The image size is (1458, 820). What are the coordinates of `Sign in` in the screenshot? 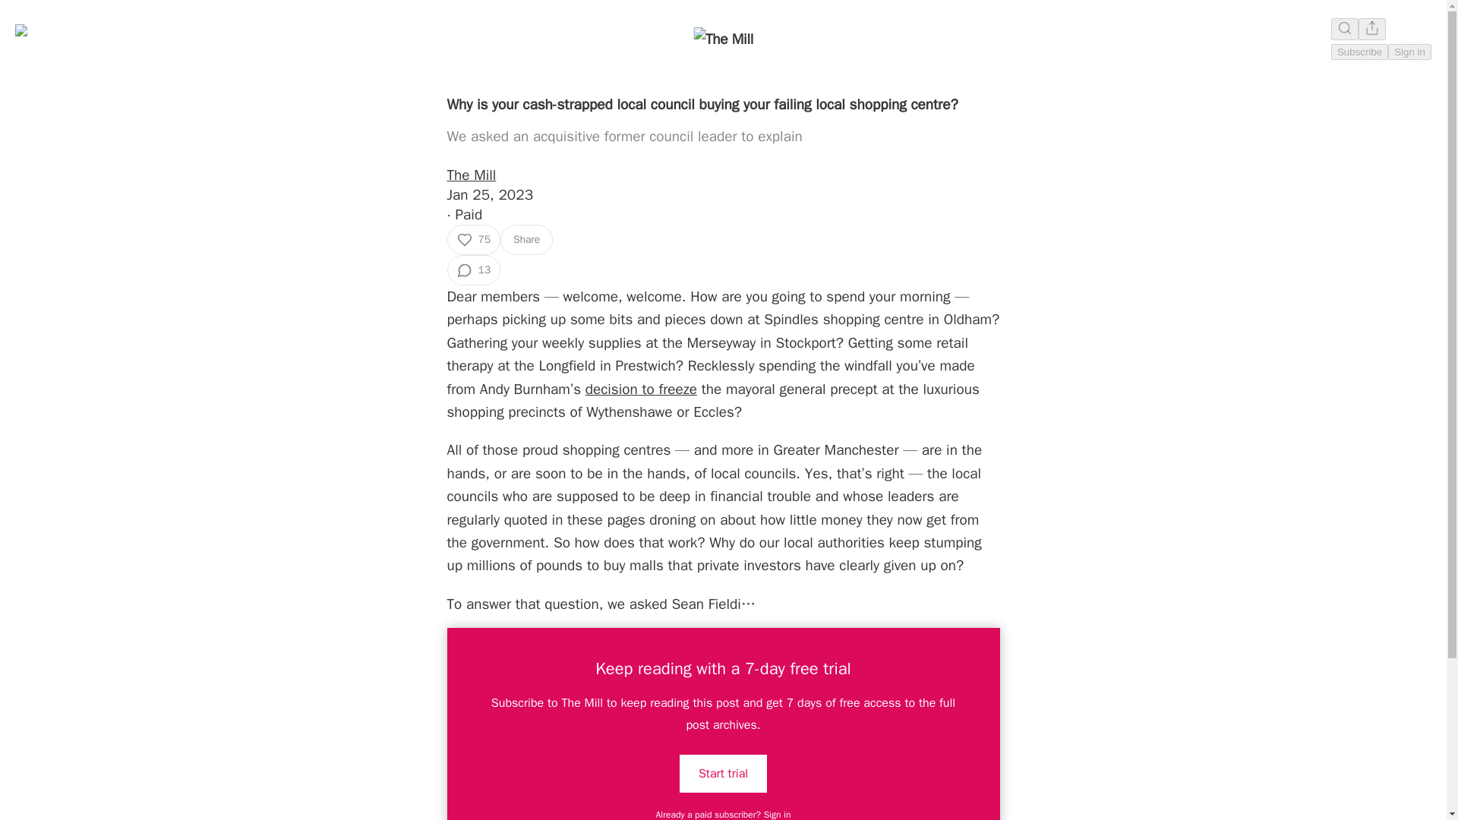 It's located at (1409, 52).